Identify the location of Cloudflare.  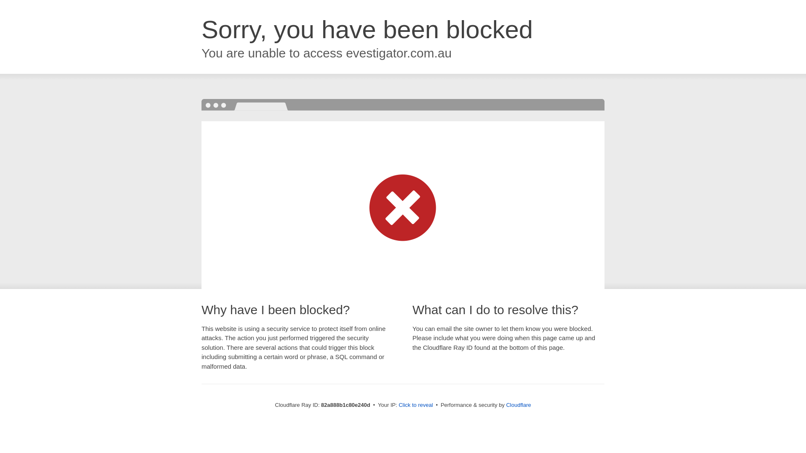
(519, 405).